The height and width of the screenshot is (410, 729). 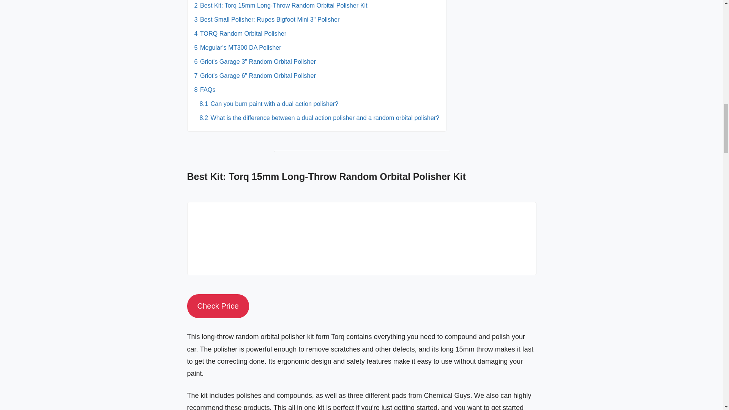 What do you see at coordinates (281, 5) in the screenshot?
I see `2 Best Kit: Torq 15mm Long-Throw Random Orbital Polisher Kit` at bounding box center [281, 5].